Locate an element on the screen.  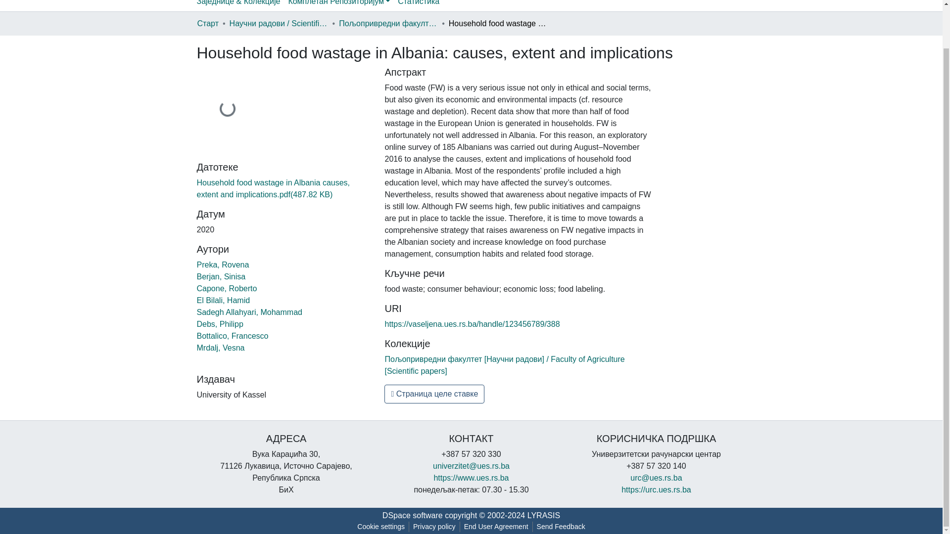
Bottalico, Francesco is located at coordinates (233, 335).